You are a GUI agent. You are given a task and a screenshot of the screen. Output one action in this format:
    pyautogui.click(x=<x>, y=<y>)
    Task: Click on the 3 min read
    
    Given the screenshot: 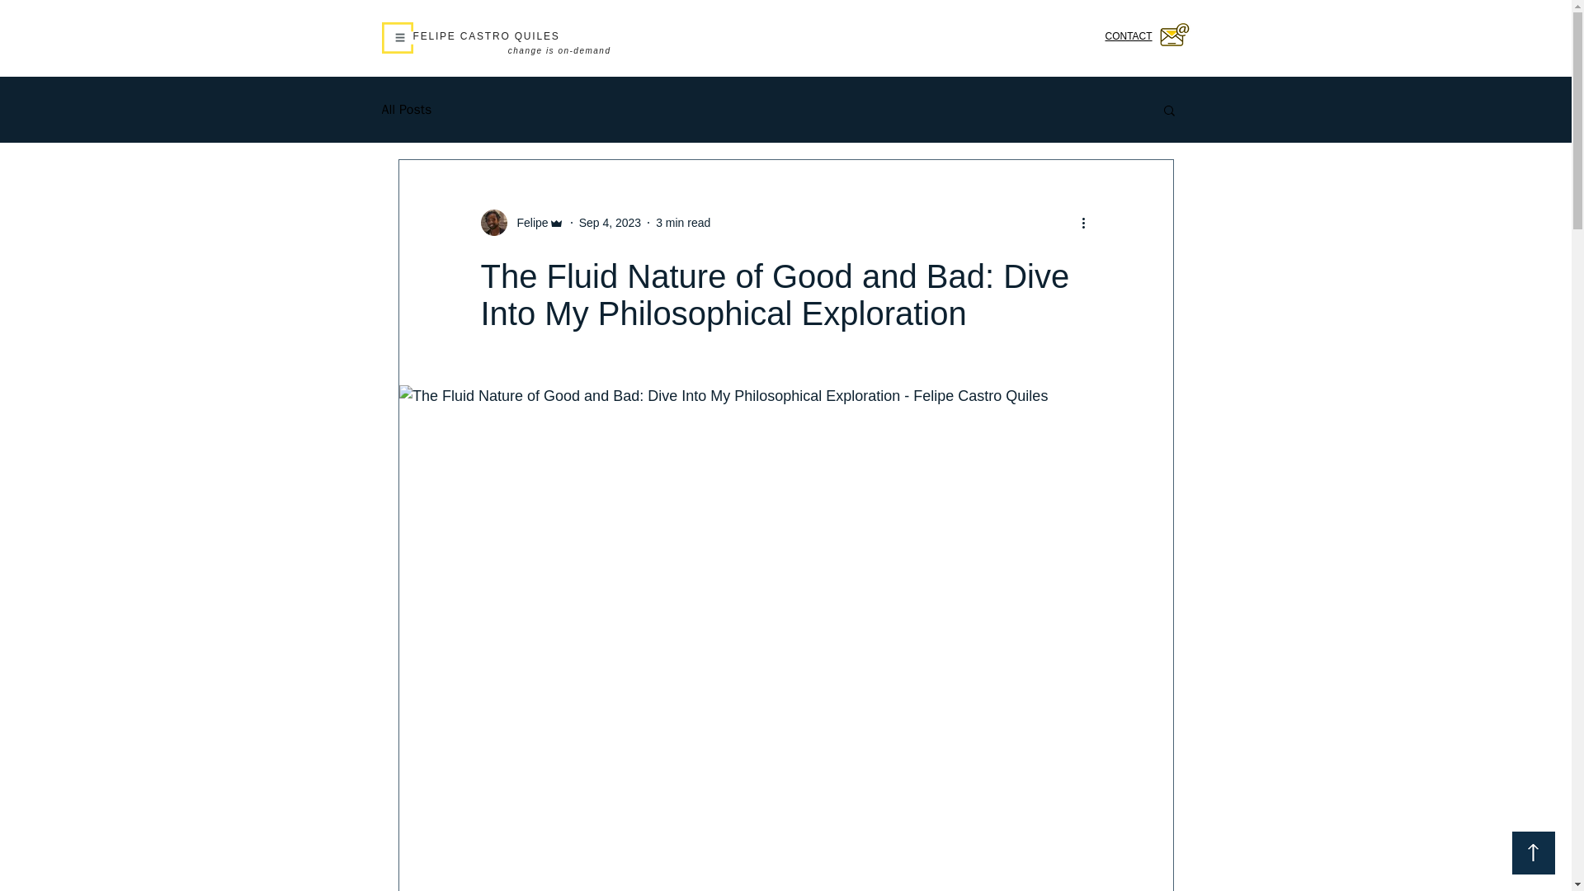 What is the action you would take?
    pyautogui.click(x=682, y=223)
    